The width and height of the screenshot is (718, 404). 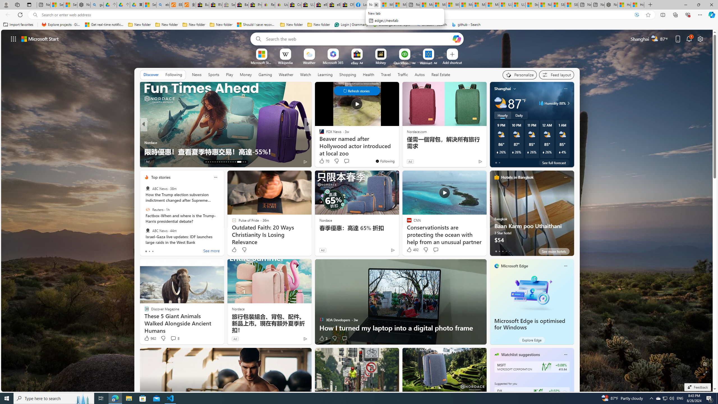 What do you see at coordinates (305, 74) in the screenshot?
I see `Watch` at bounding box center [305, 74].